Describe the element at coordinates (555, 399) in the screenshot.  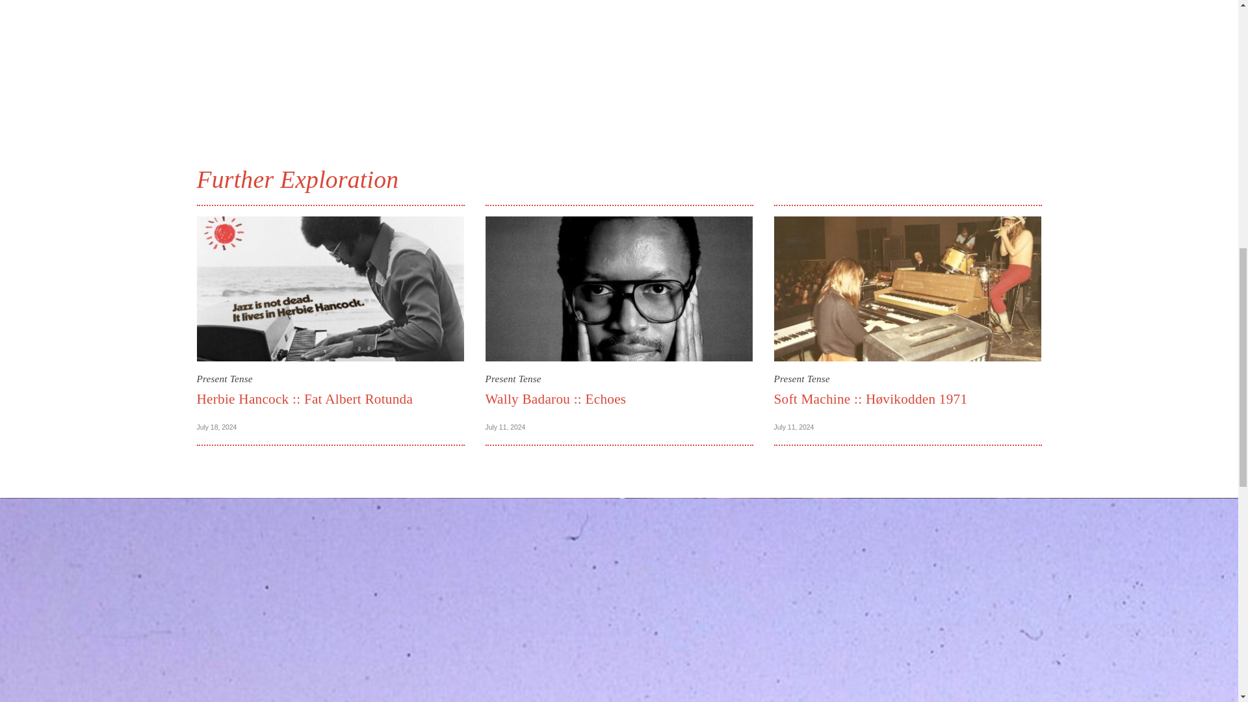
I see `Wally Badarou :: Echoes` at that location.